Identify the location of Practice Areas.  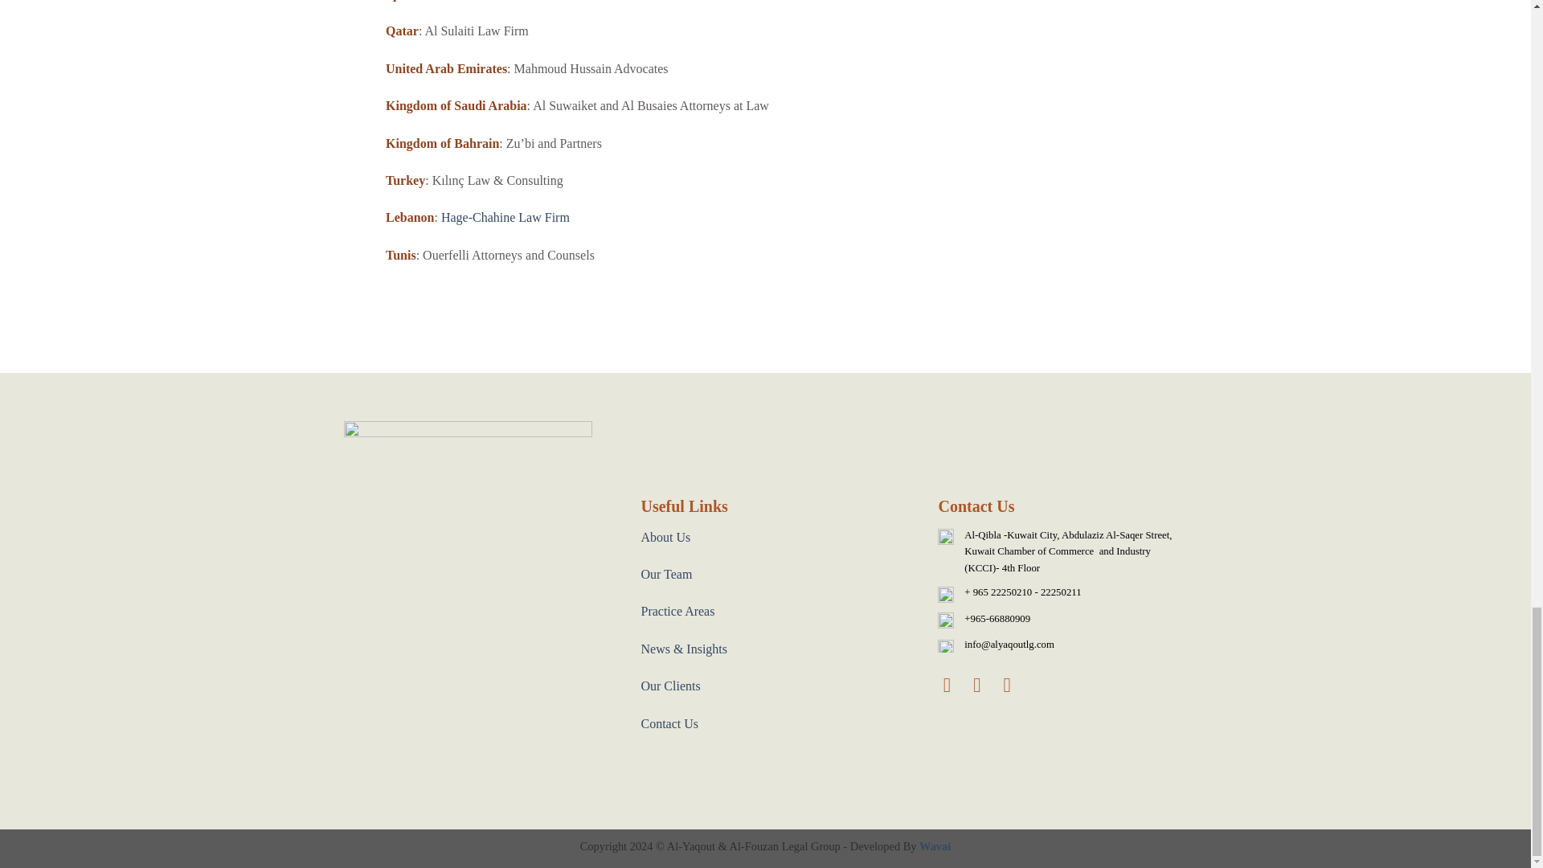
(677, 611).